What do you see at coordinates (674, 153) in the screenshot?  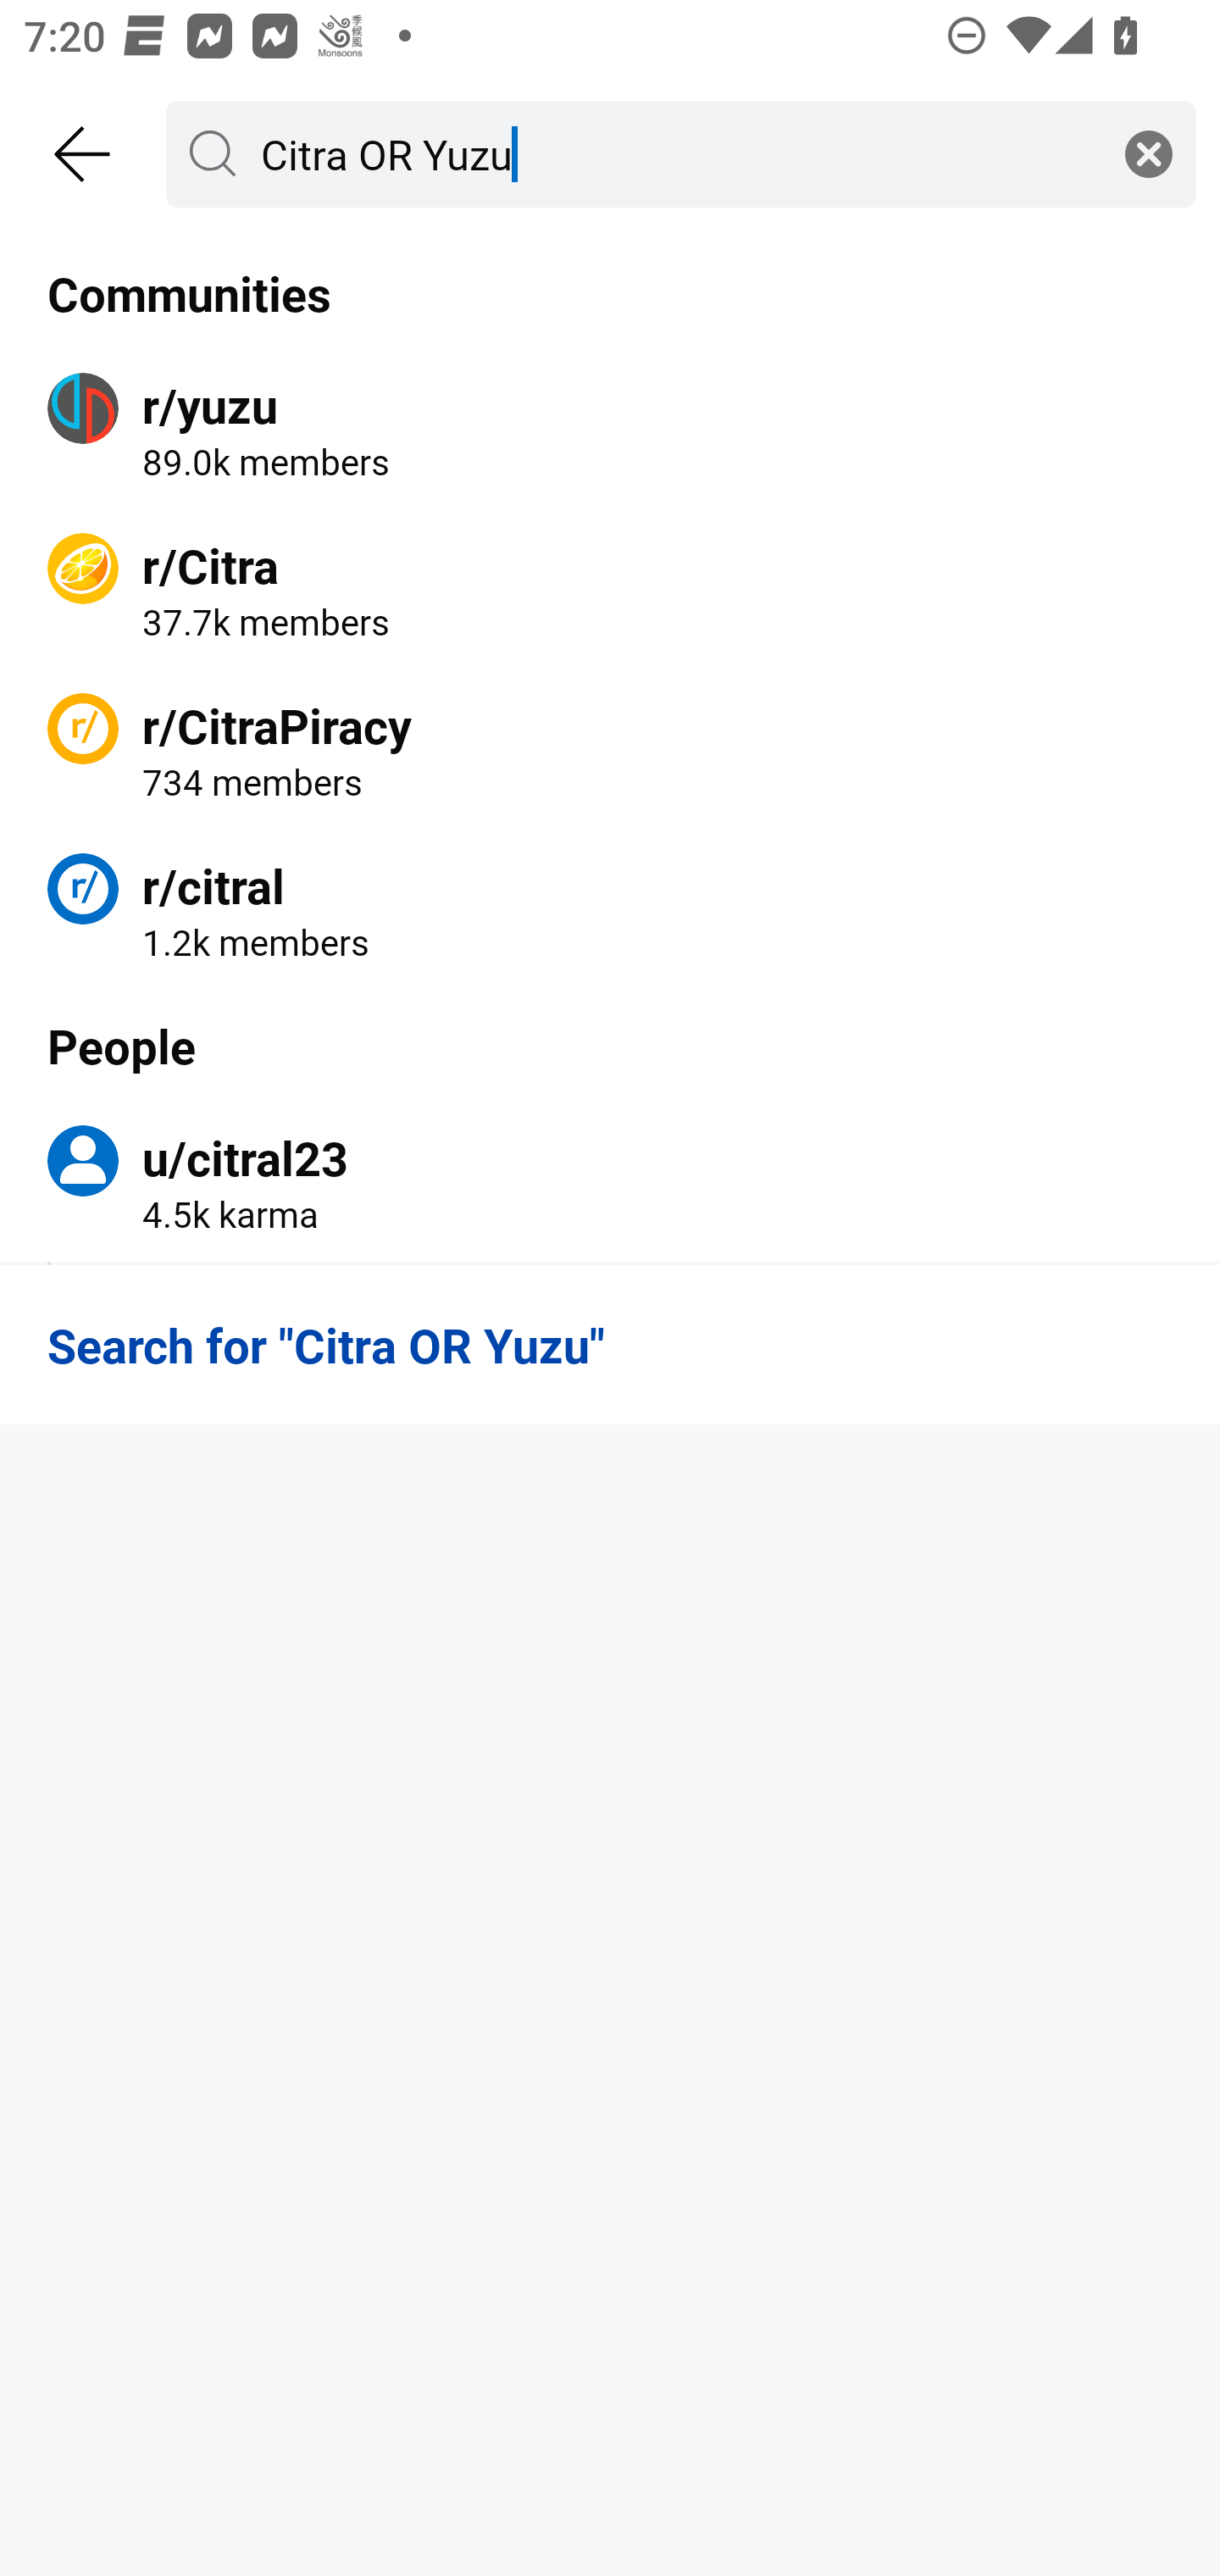 I see `Citra OR Yuzu` at bounding box center [674, 153].